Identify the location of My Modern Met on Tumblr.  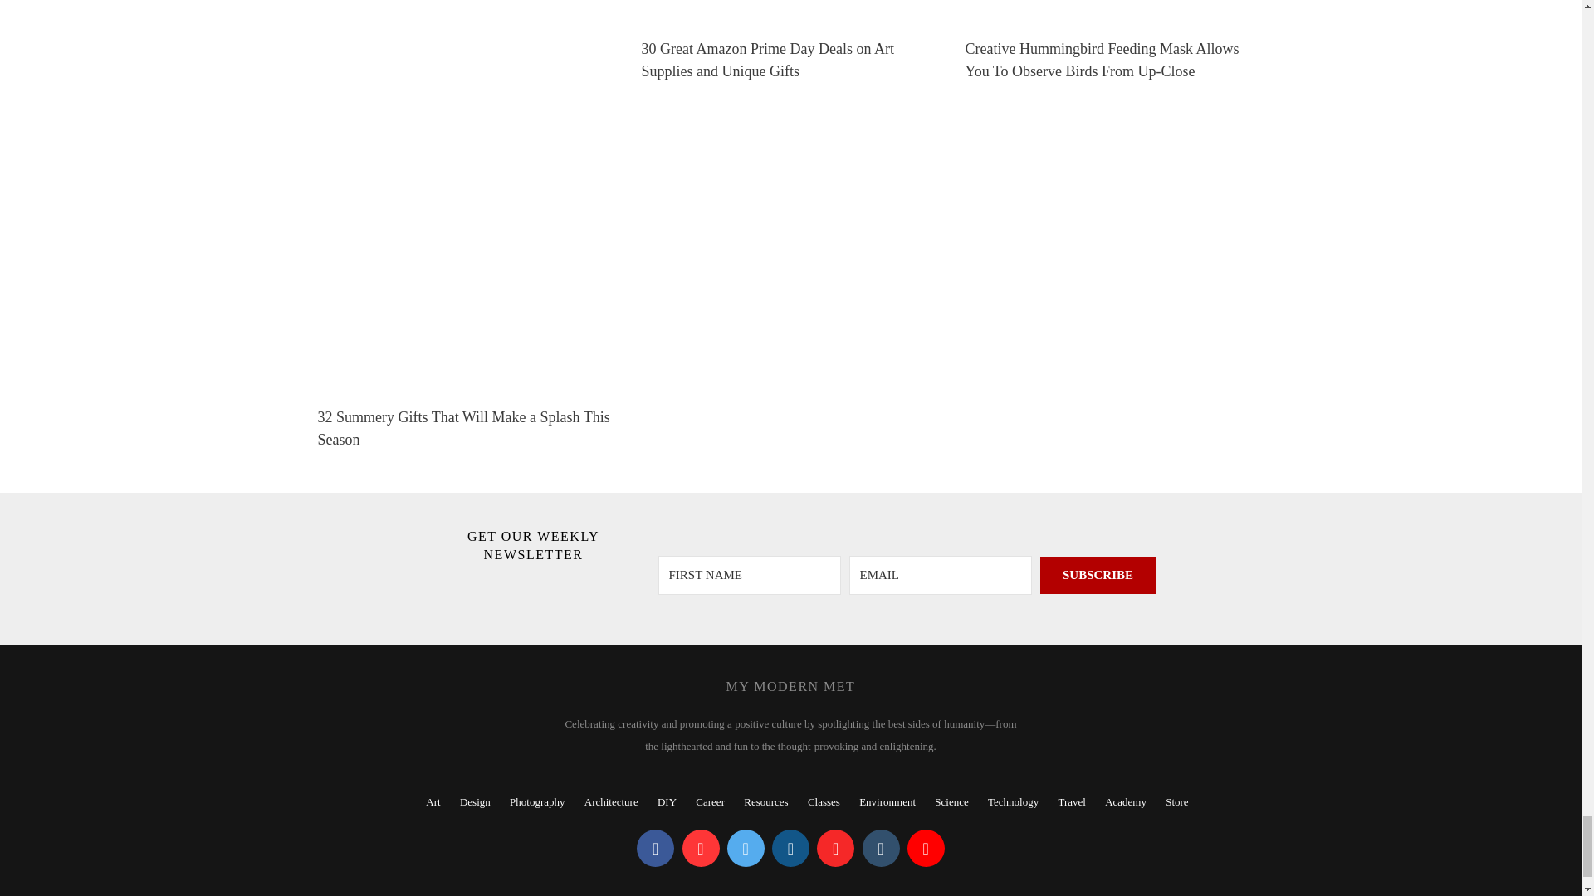
(880, 848).